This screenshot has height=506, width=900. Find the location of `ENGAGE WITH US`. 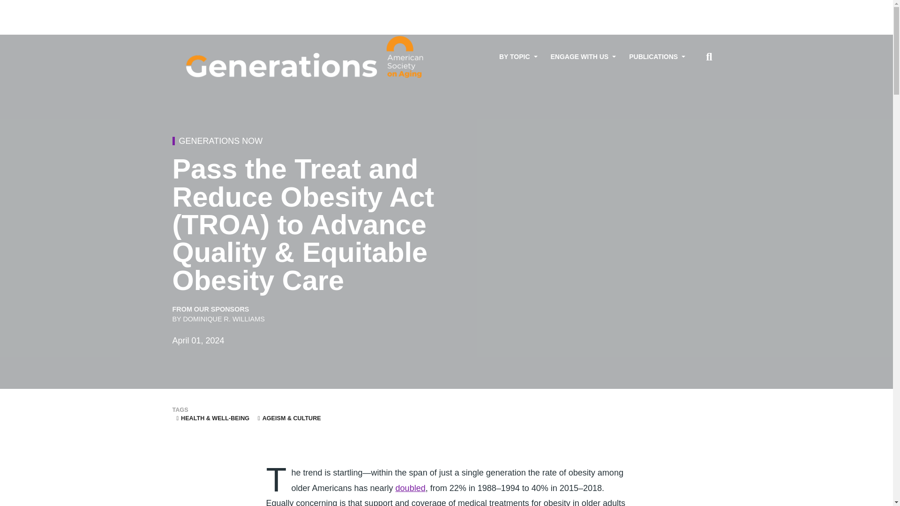

ENGAGE WITH US is located at coordinates (583, 57).